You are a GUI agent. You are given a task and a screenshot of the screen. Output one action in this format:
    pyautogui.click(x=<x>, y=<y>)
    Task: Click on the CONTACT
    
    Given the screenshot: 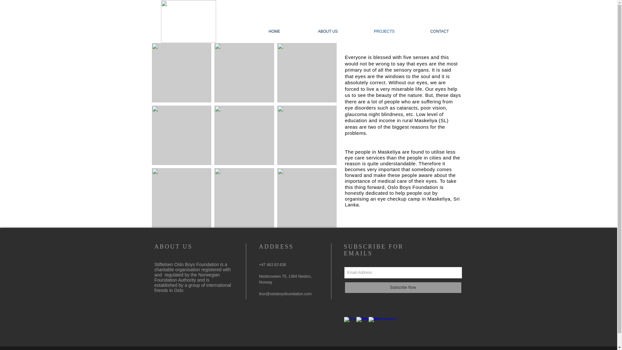 What is the action you would take?
    pyautogui.click(x=440, y=32)
    